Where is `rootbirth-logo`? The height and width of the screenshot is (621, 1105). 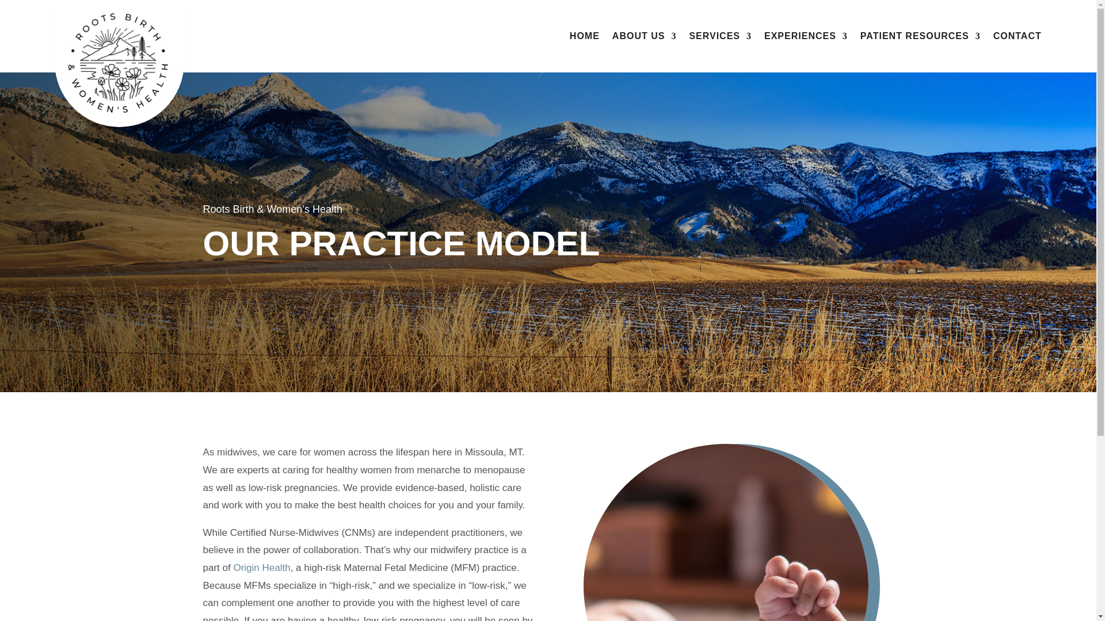 rootbirth-logo is located at coordinates (119, 63).